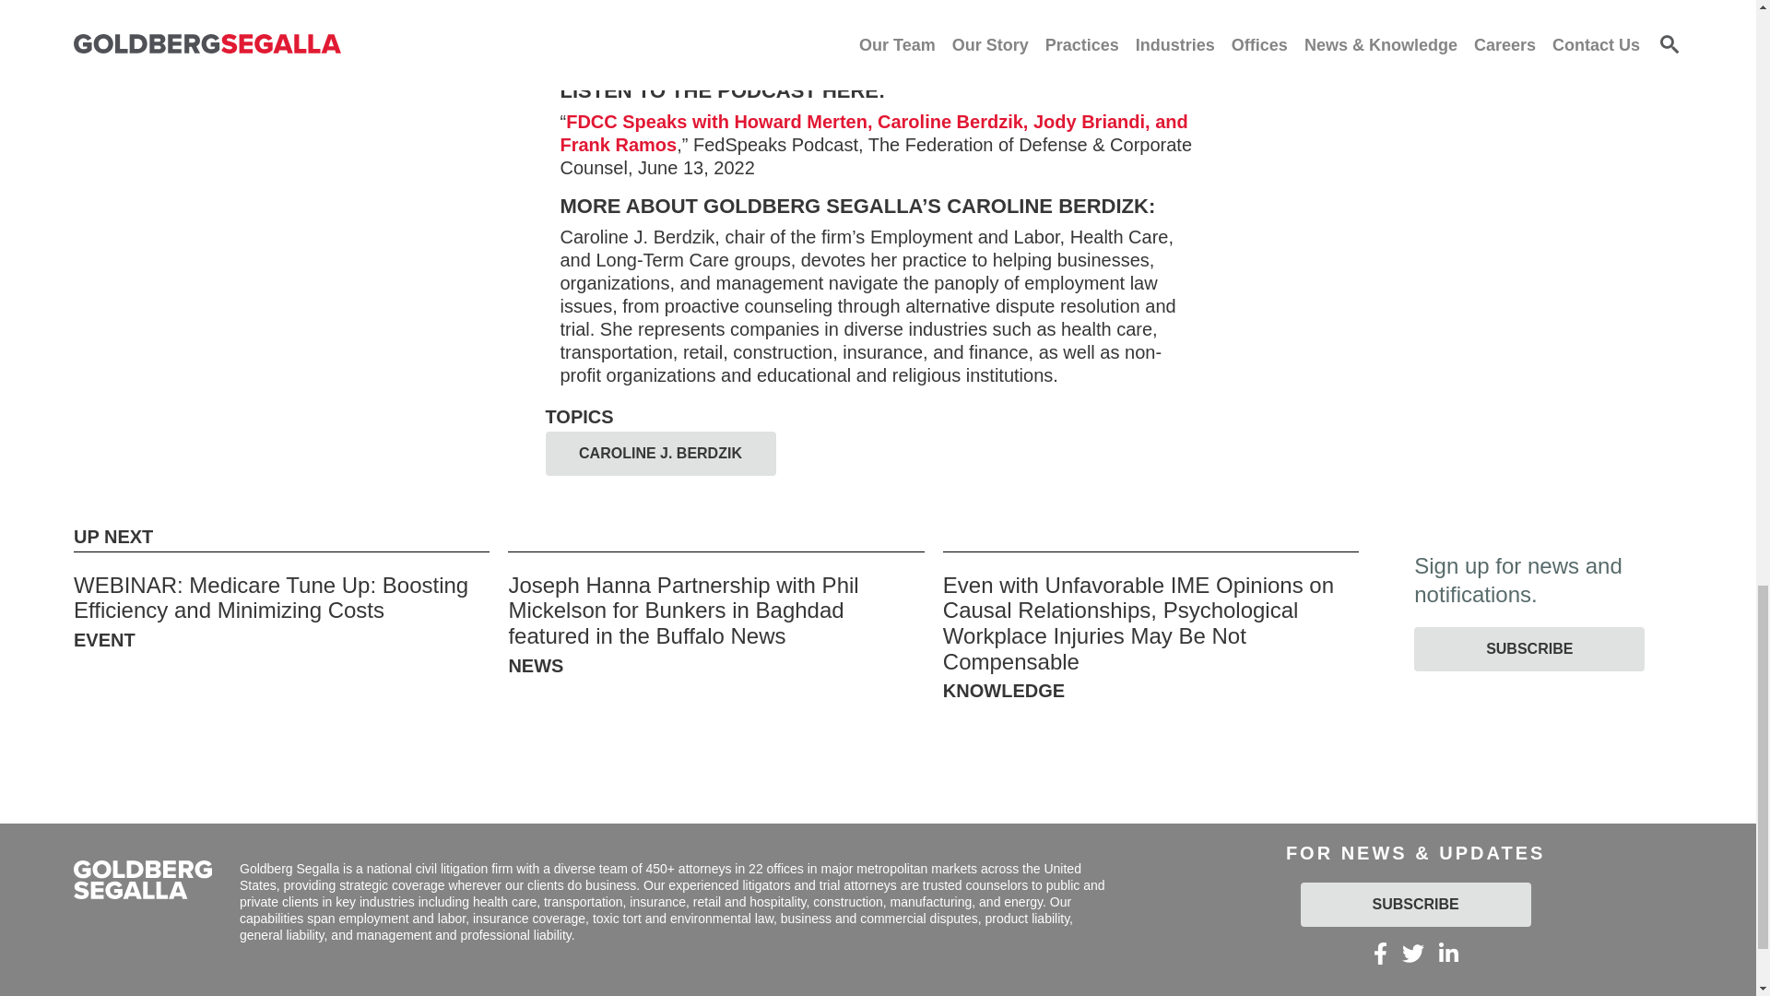  What do you see at coordinates (1528, 649) in the screenshot?
I see `SUBSCRIBE` at bounding box center [1528, 649].